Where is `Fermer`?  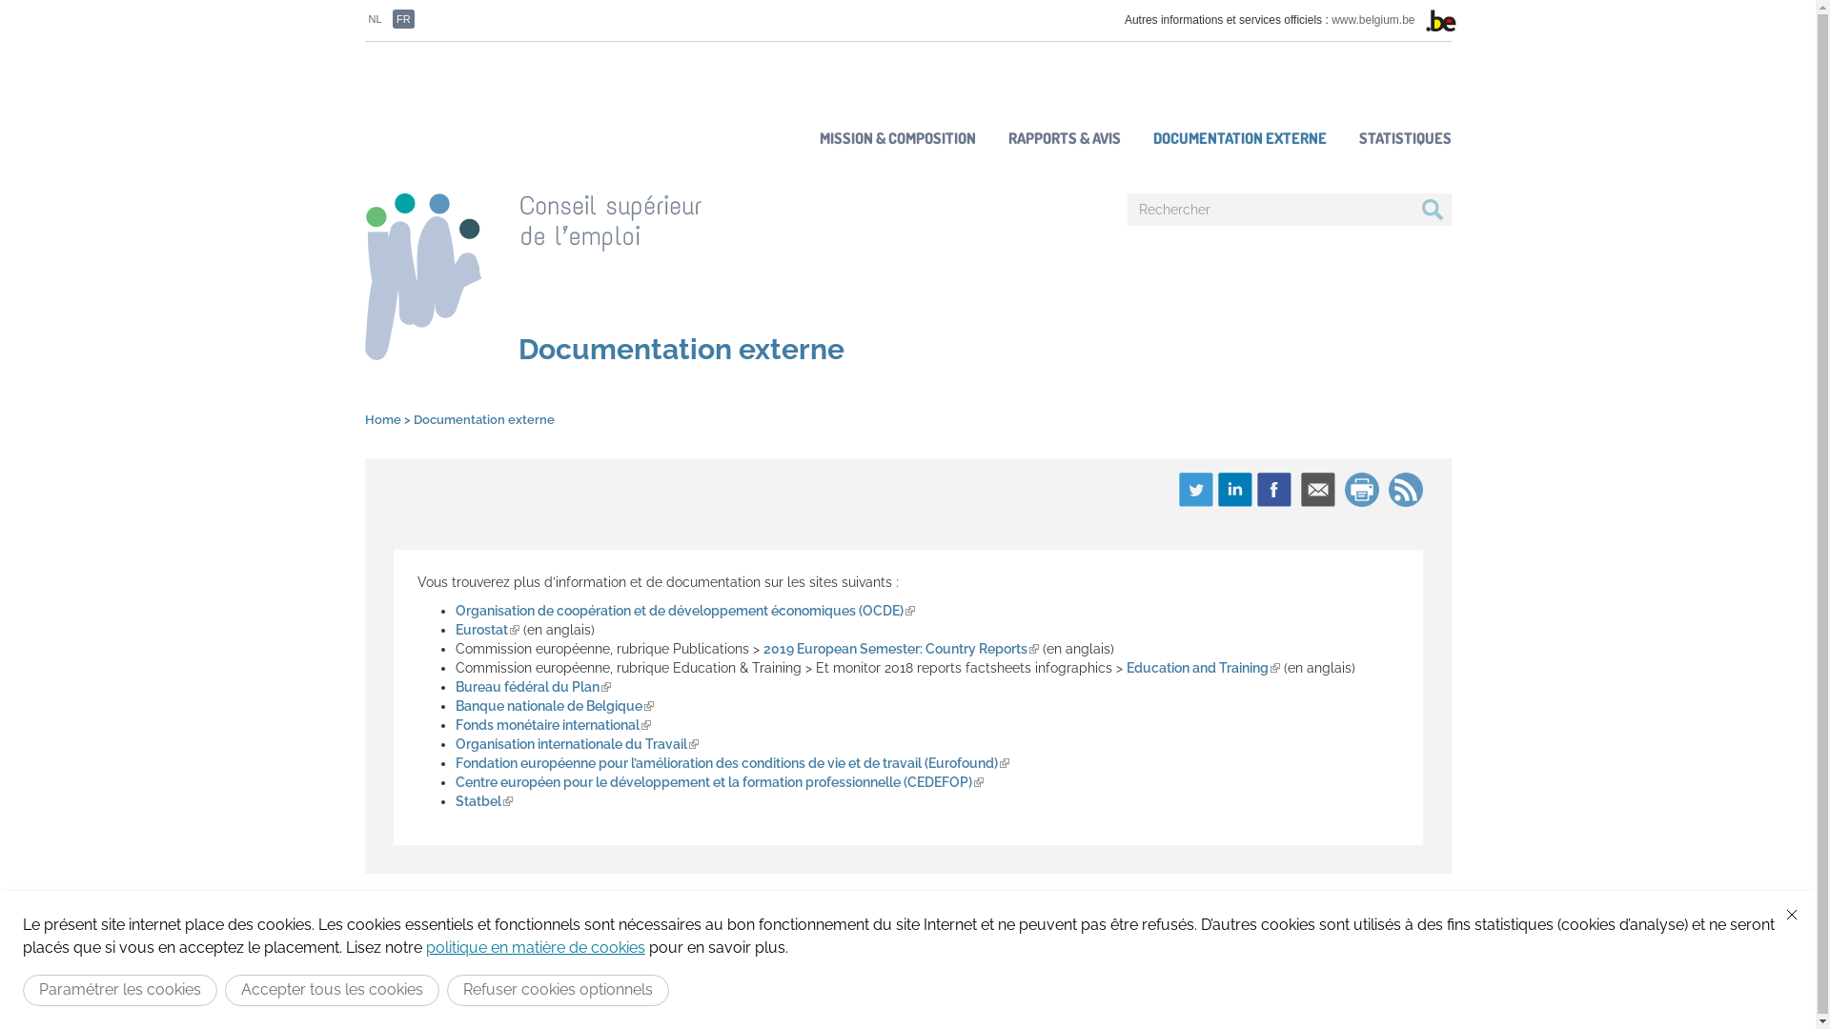
Fermer is located at coordinates (1792, 915).